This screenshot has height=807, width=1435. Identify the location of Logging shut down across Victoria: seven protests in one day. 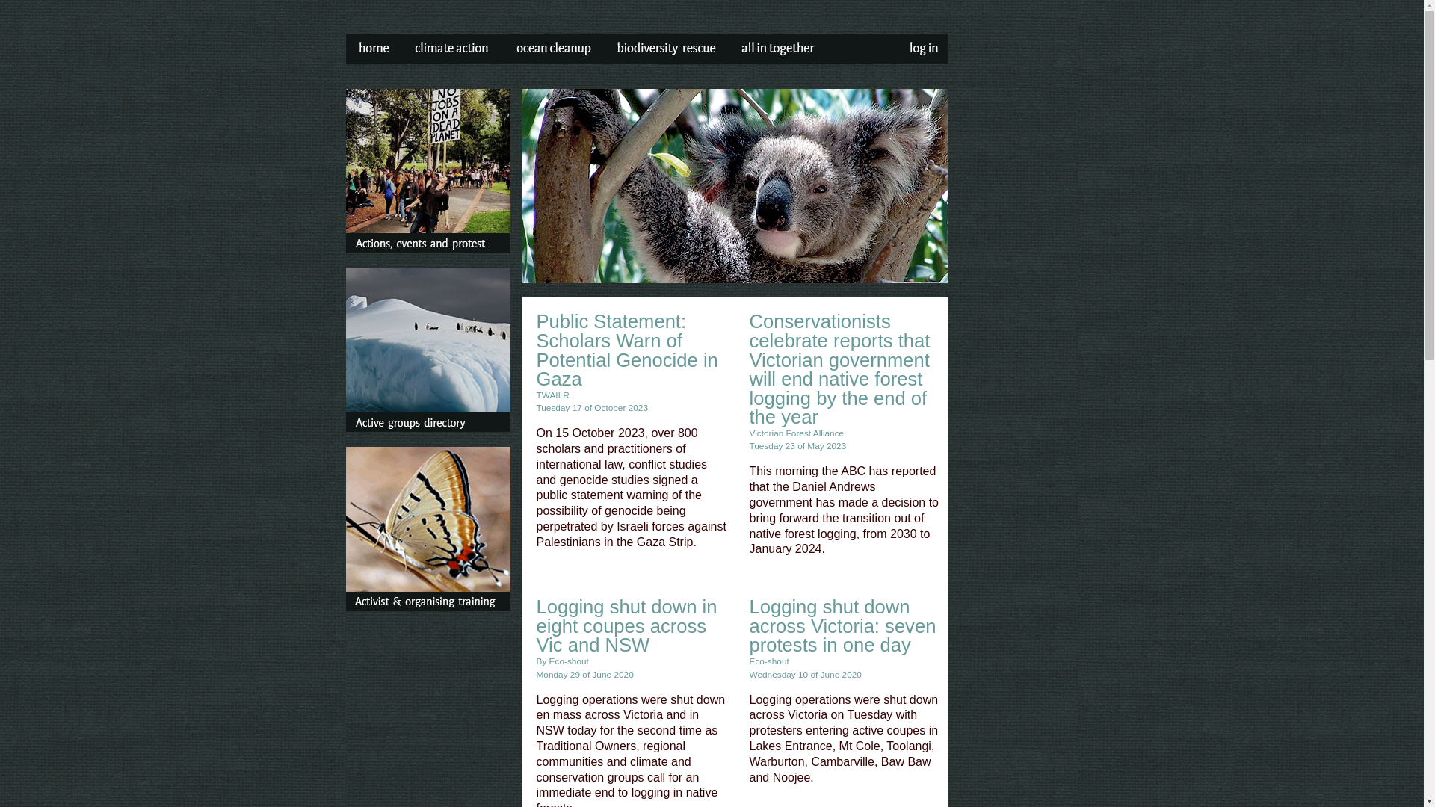
(842, 622).